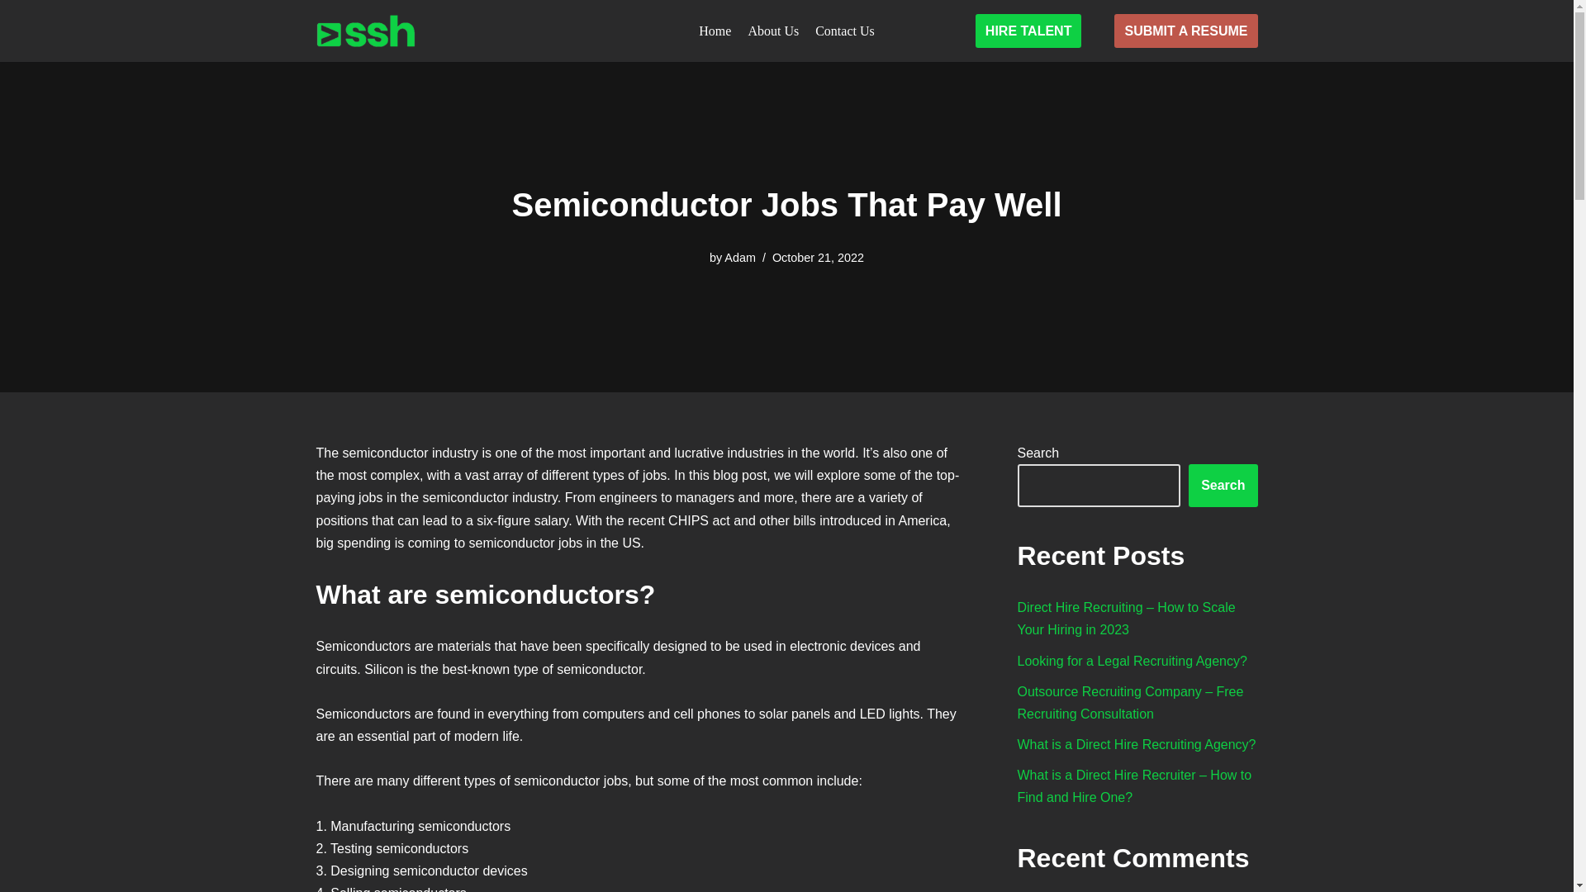 The height and width of the screenshot is (892, 1586). Describe the element at coordinates (773, 31) in the screenshot. I see `About Us` at that location.